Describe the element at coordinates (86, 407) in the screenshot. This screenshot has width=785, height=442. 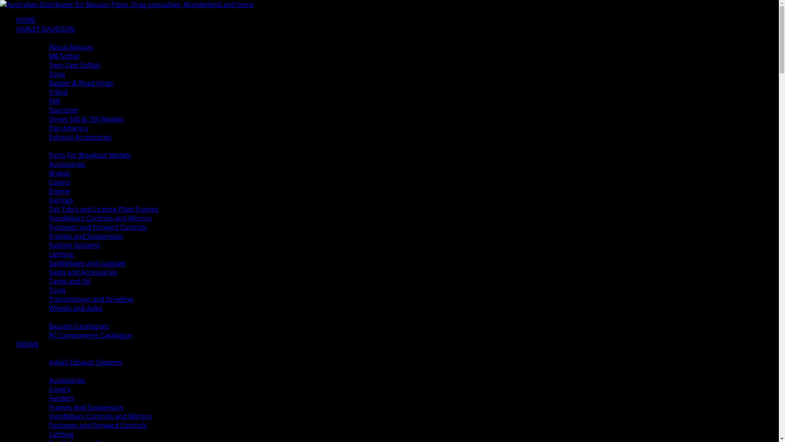
I see `Frames And Suspension` at that location.